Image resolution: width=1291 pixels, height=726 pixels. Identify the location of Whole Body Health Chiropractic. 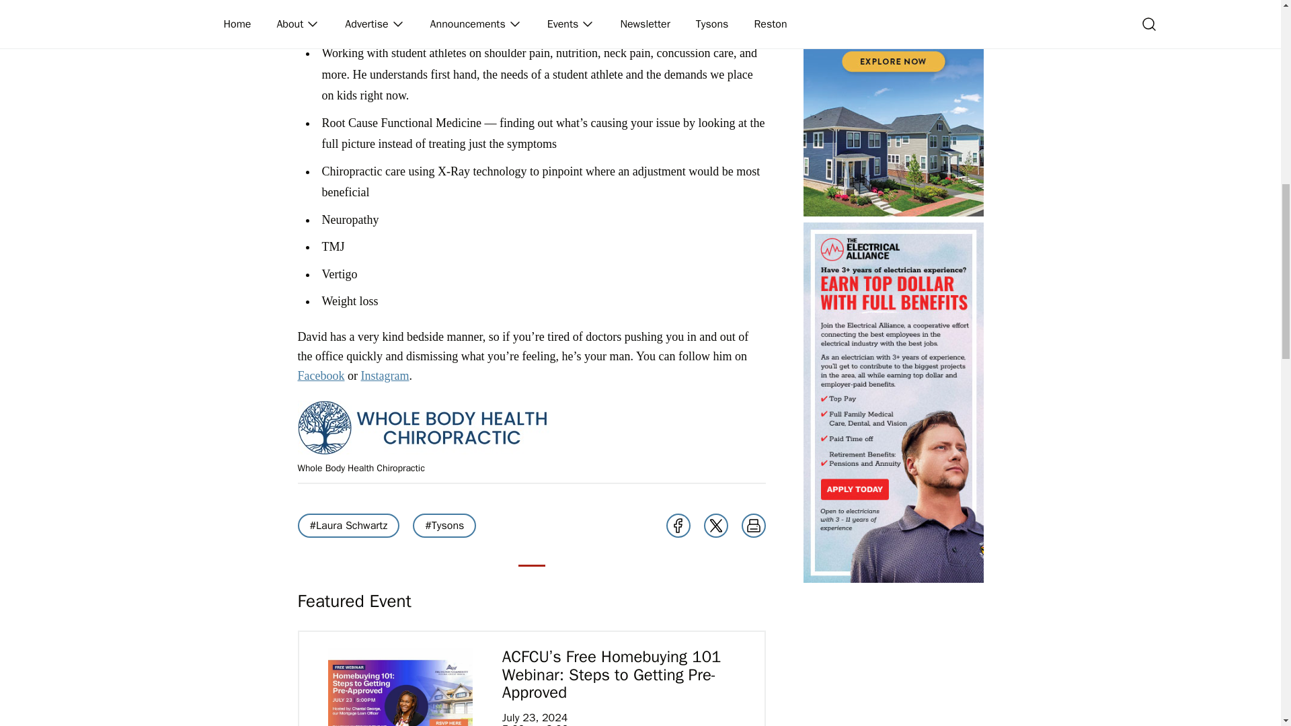
(423, 428).